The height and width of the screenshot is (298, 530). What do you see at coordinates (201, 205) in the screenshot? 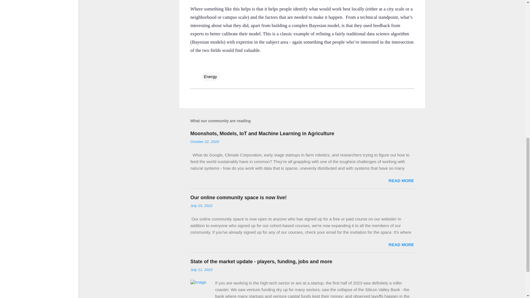
I see `July 15, 2022` at bounding box center [201, 205].